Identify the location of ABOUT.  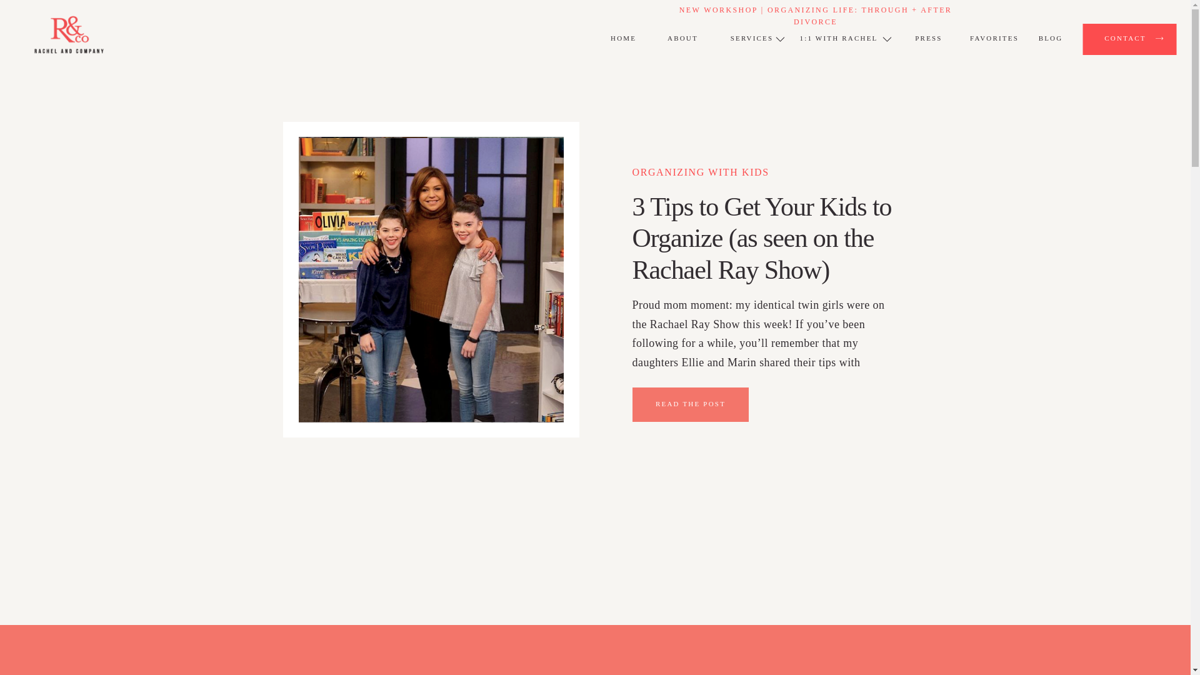
(682, 40).